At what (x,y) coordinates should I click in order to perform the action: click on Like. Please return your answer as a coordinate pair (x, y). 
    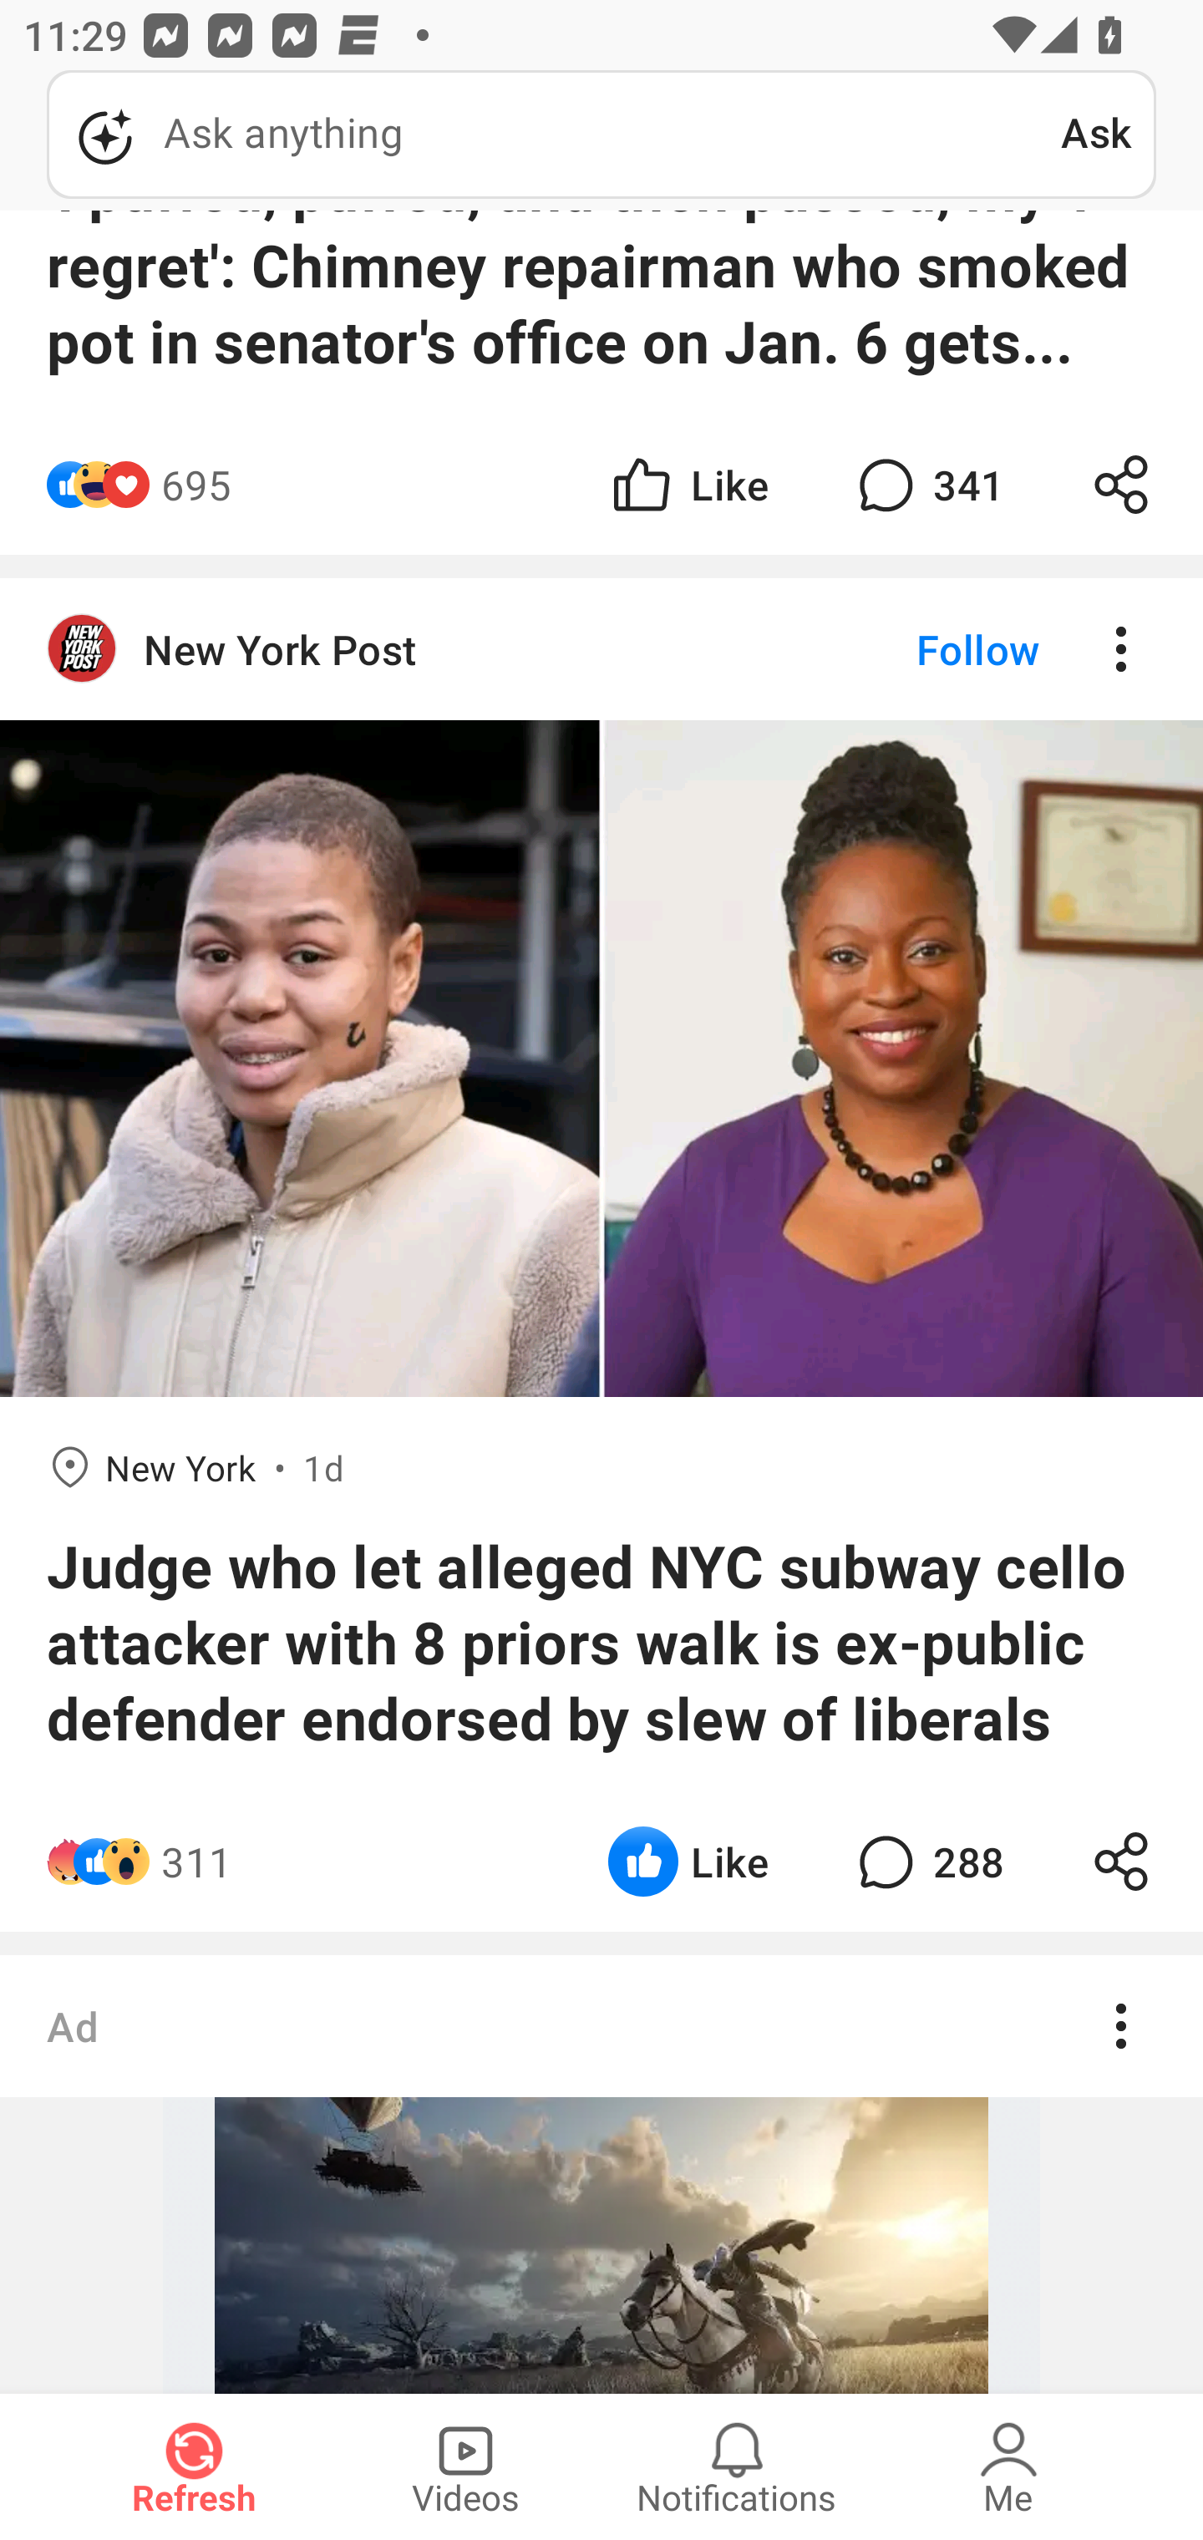
    Looking at the image, I should click on (688, 1862).